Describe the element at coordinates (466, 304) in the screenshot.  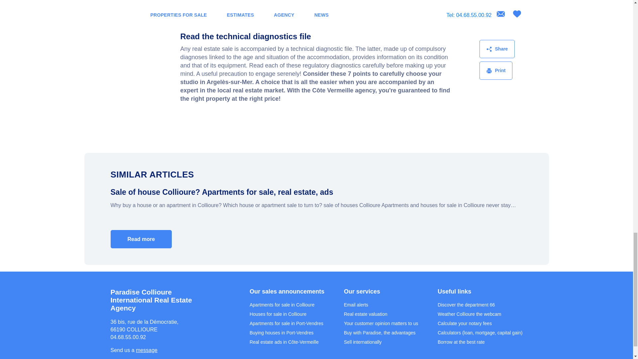
I see `Discover the department 66` at that location.